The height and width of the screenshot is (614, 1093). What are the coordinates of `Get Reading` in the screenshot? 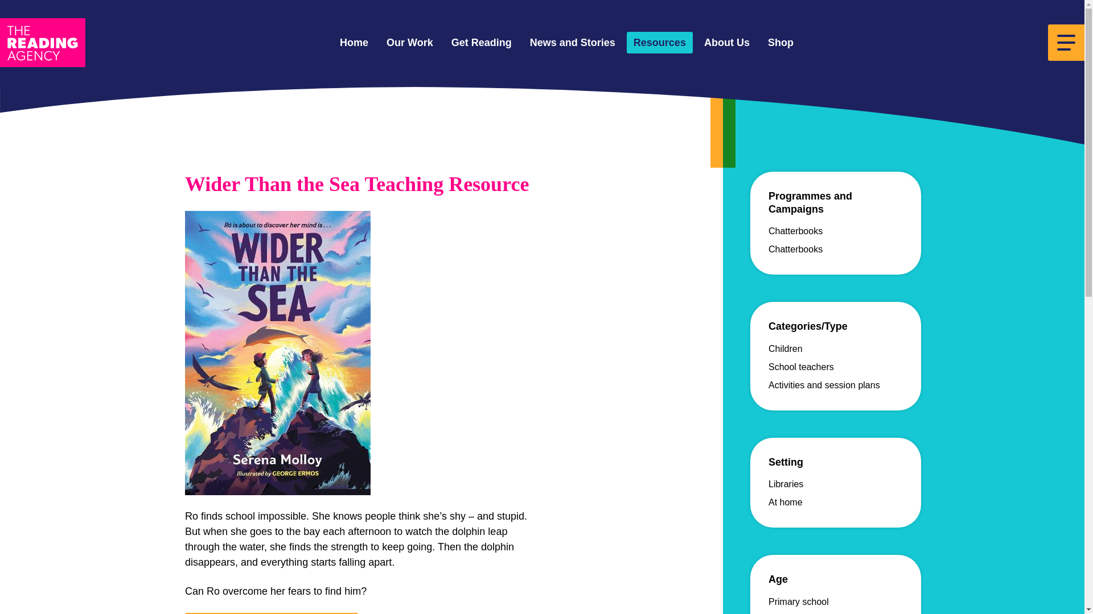 It's located at (482, 43).